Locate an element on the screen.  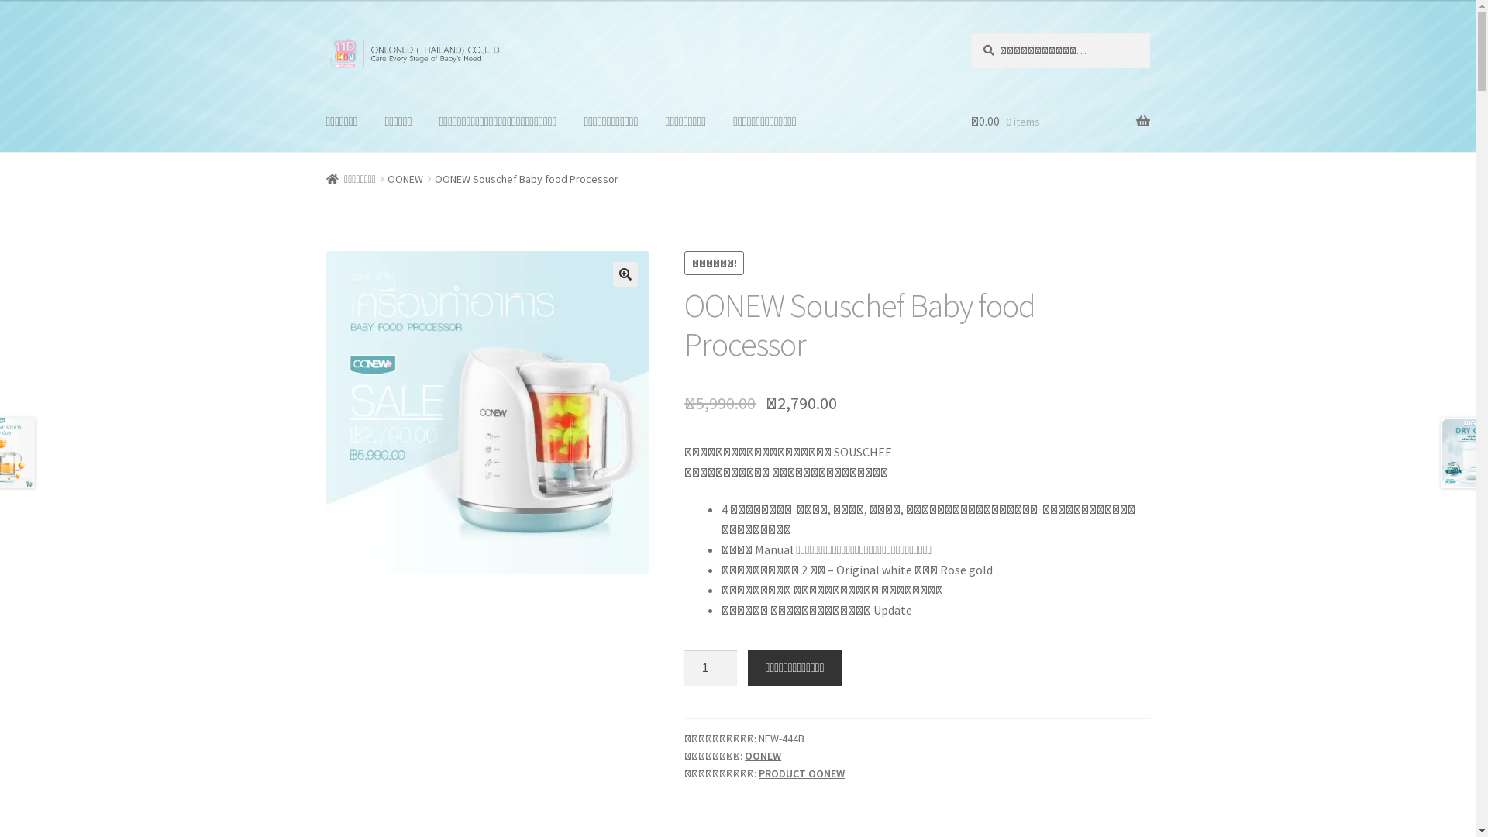
PRODUCT OONEW is located at coordinates (801, 773).